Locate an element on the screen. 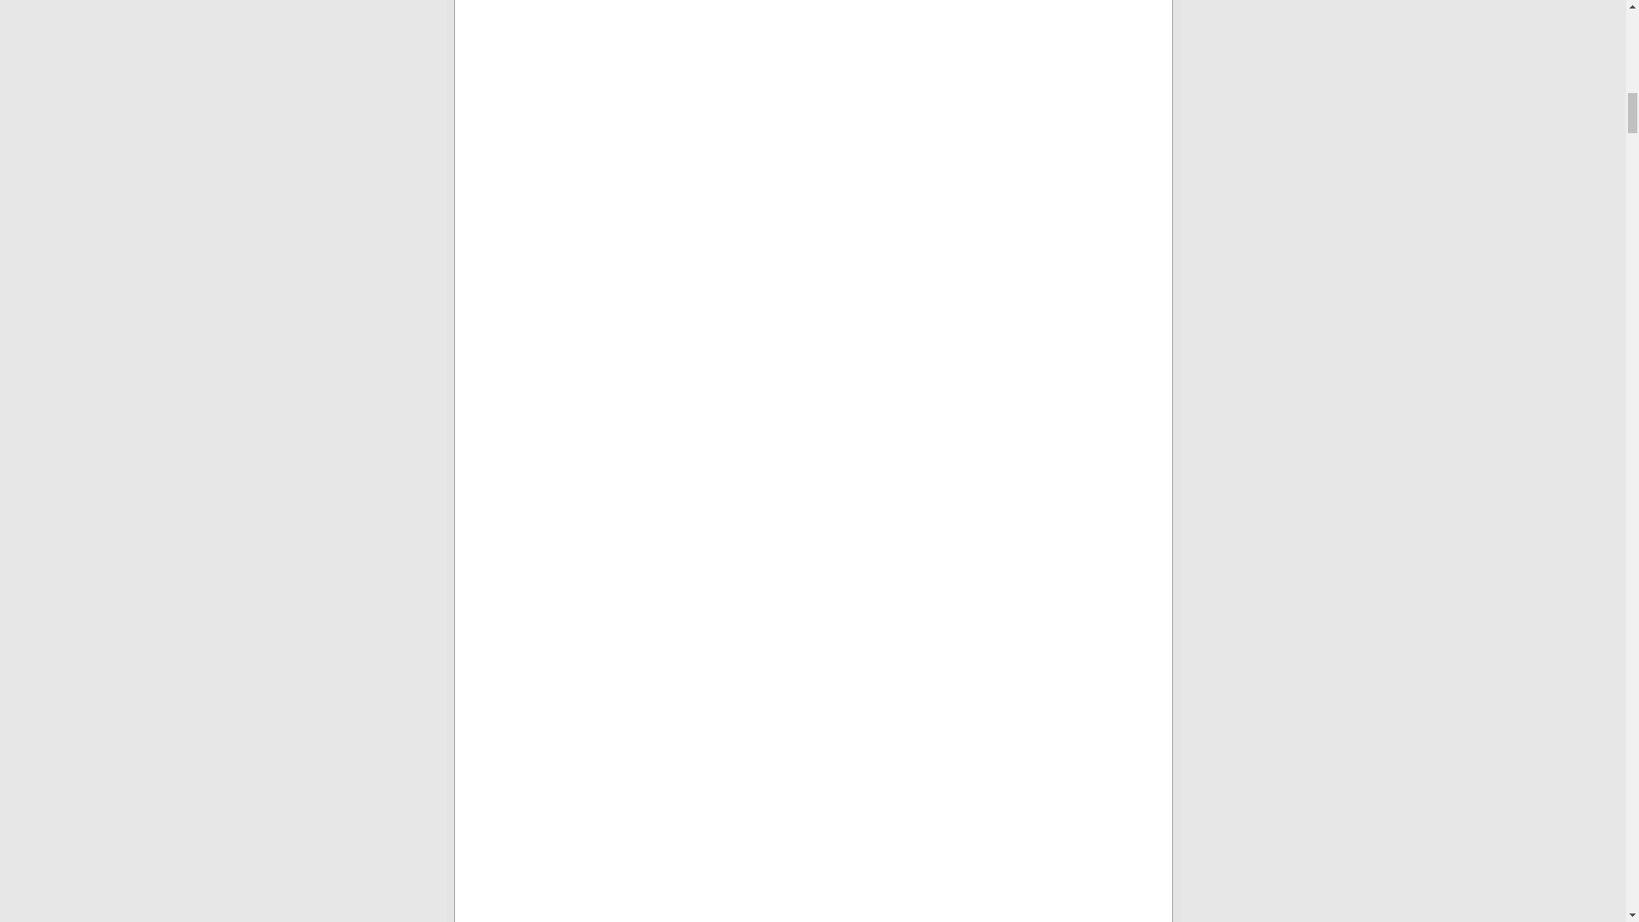 Image resolution: width=1639 pixels, height=922 pixels. 1 is located at coordinates (667, 405).